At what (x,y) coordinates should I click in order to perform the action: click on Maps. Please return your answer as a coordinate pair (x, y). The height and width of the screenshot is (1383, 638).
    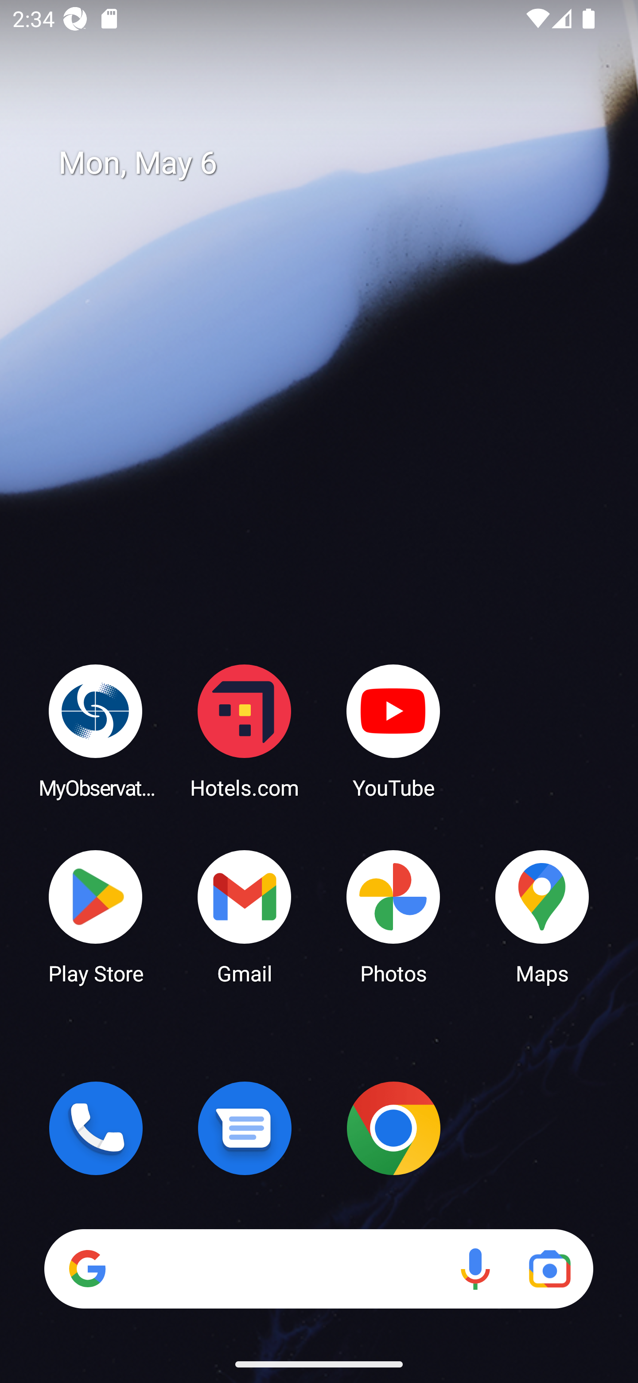
    Looking at the image, I should click on (542, 916).